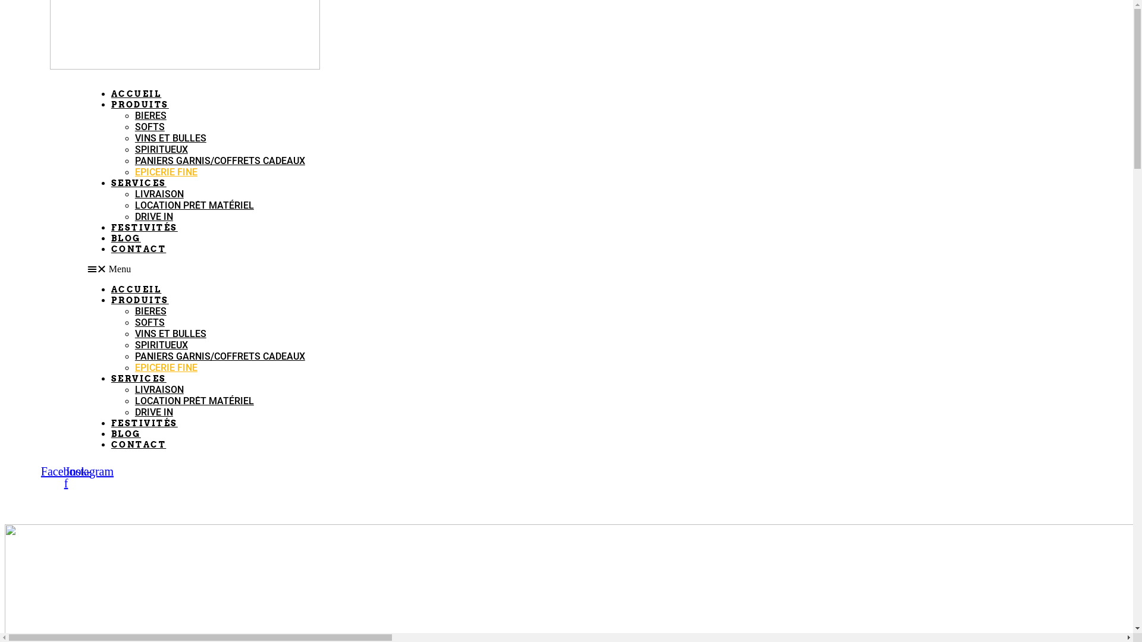 Image resolution: width=1142 pixels, height=642 pixels. Describe the element at coordinates (126, 238) in the screenshot. I see `BLOG` at that location.